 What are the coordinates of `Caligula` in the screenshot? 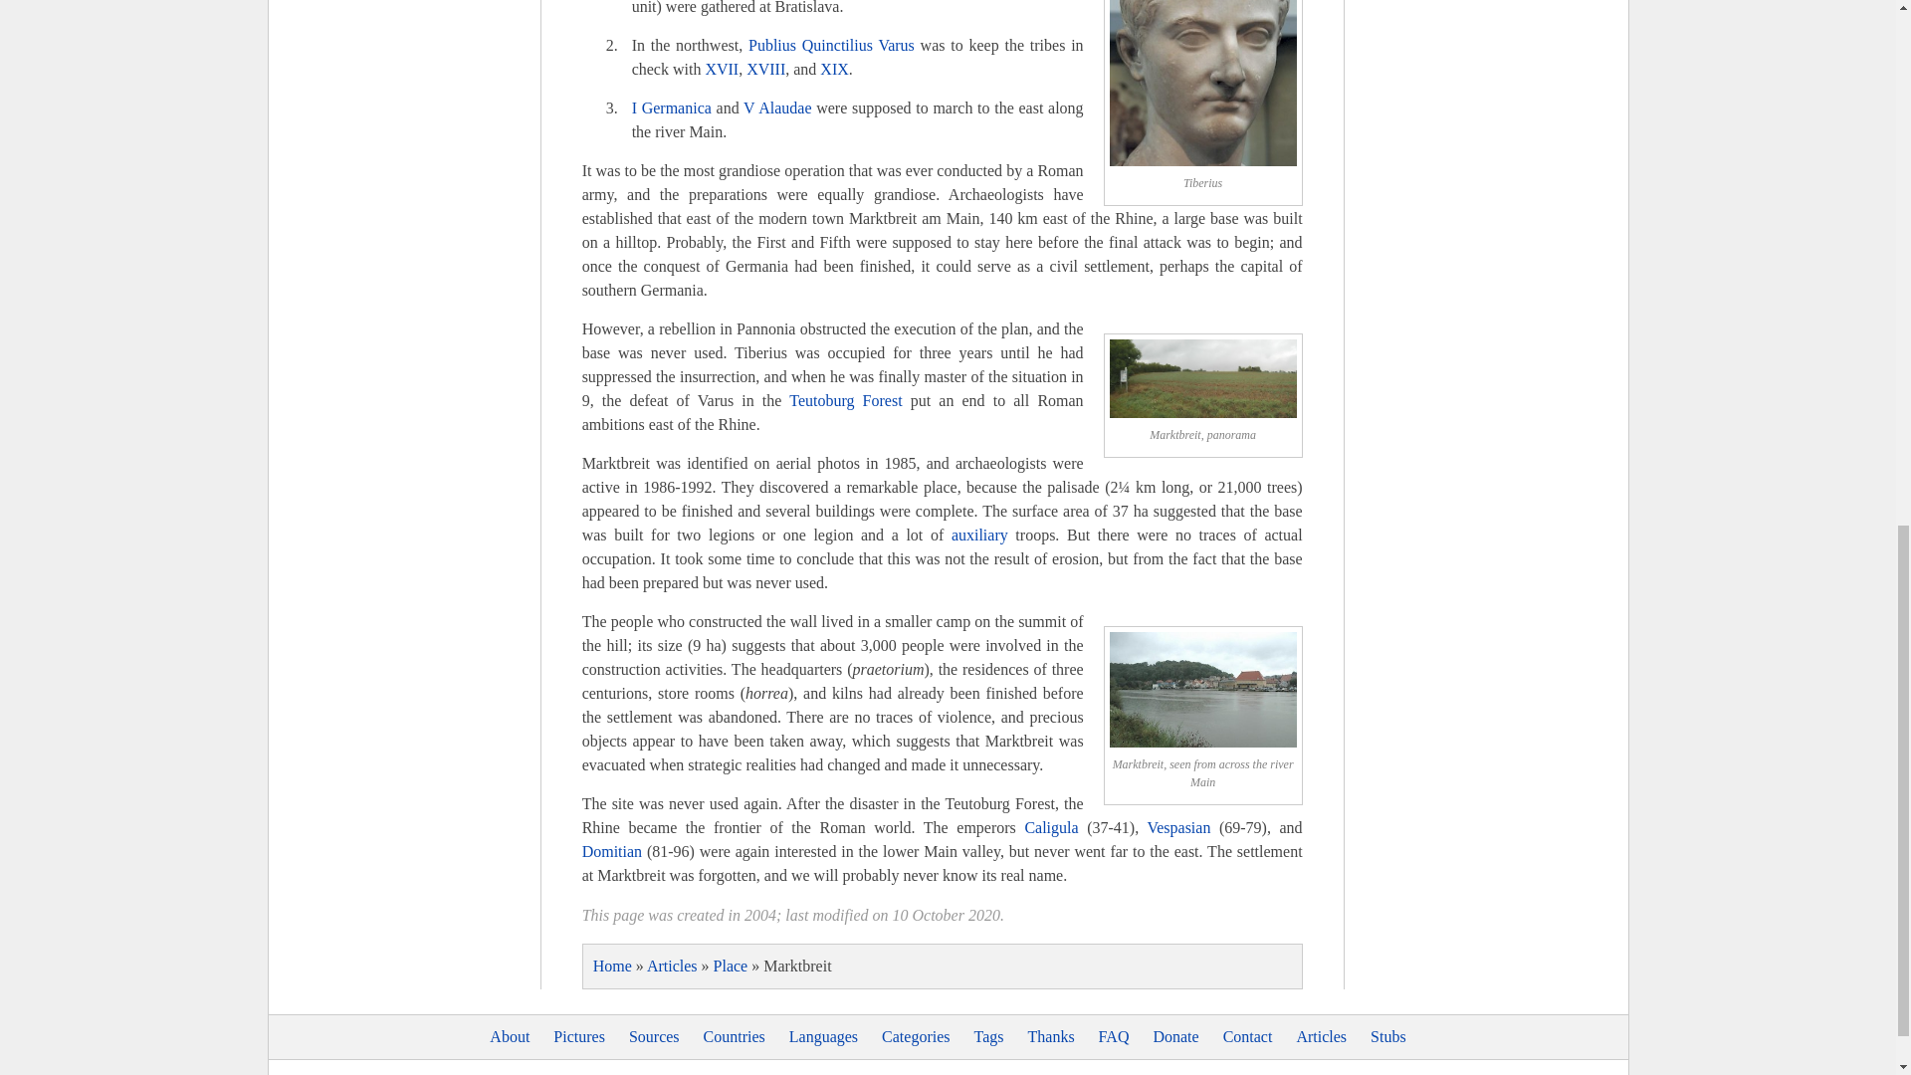 It's located at (1051, 827).